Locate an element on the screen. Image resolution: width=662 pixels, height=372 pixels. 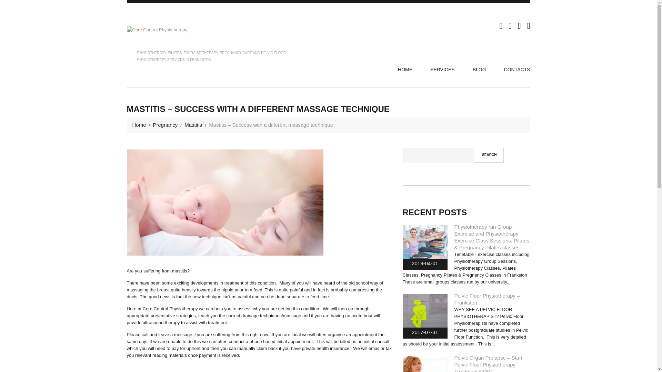
Pregnancy is located at coordinates (165, 125).